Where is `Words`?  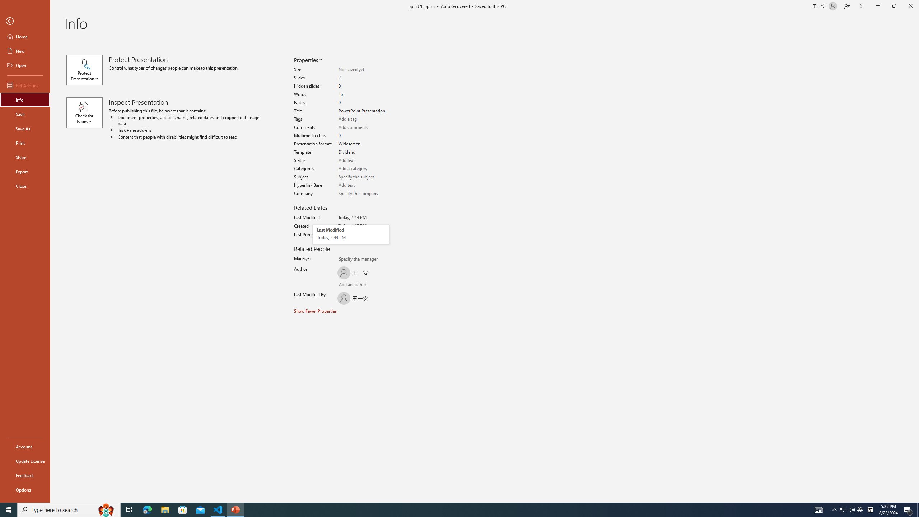 Words is located at coordinates (342, 285).